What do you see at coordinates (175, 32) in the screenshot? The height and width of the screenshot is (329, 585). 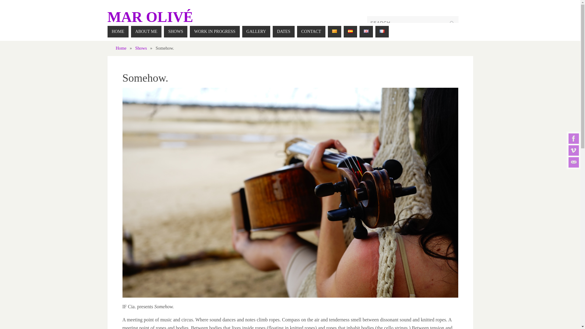 I see `SHOWS` at bounding box center [175, 32].